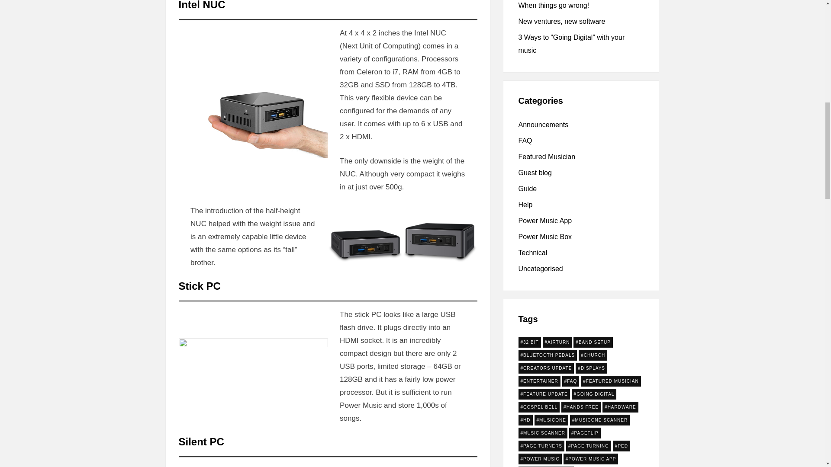  What do you see at coordinates (525, 205) in the screenshot?
I see `Help` at bounding box center [525, 205].